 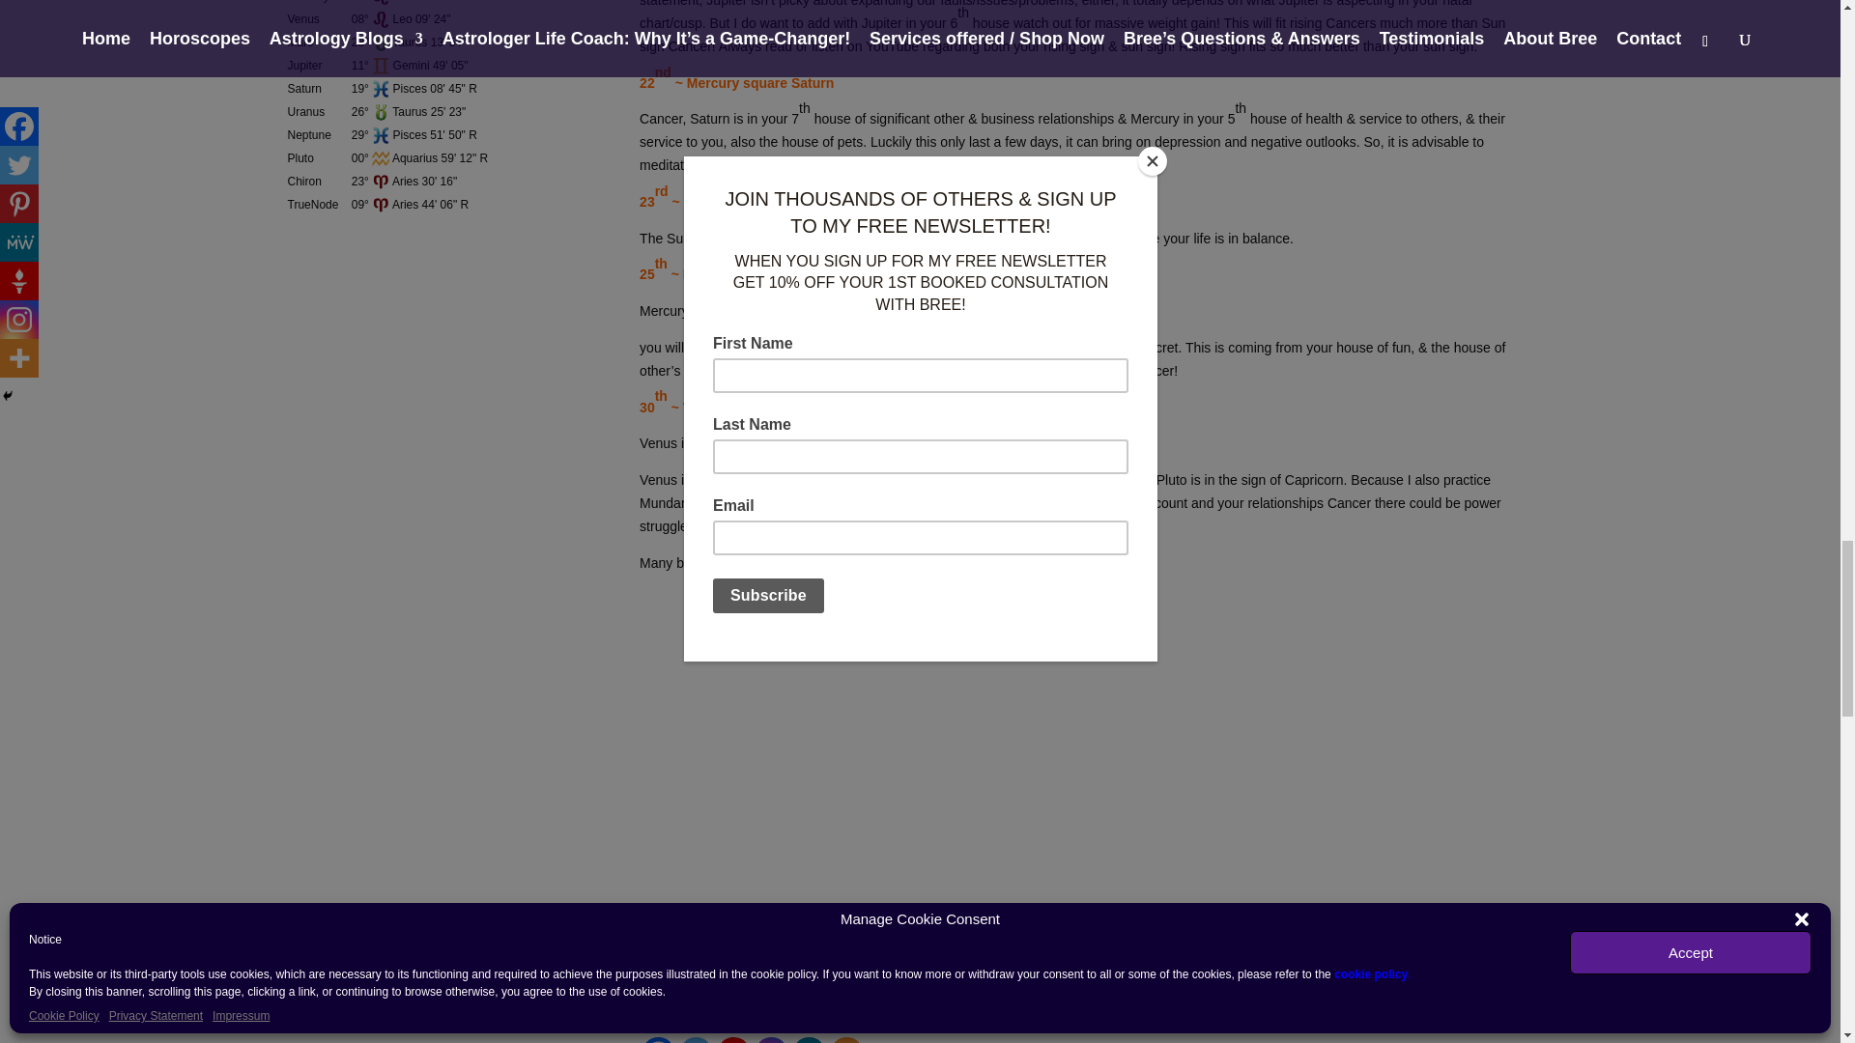 What do you see at coordinates (808, 1039) in the screenshot?
I see `MeWe` at bounding box center [808, 1039].